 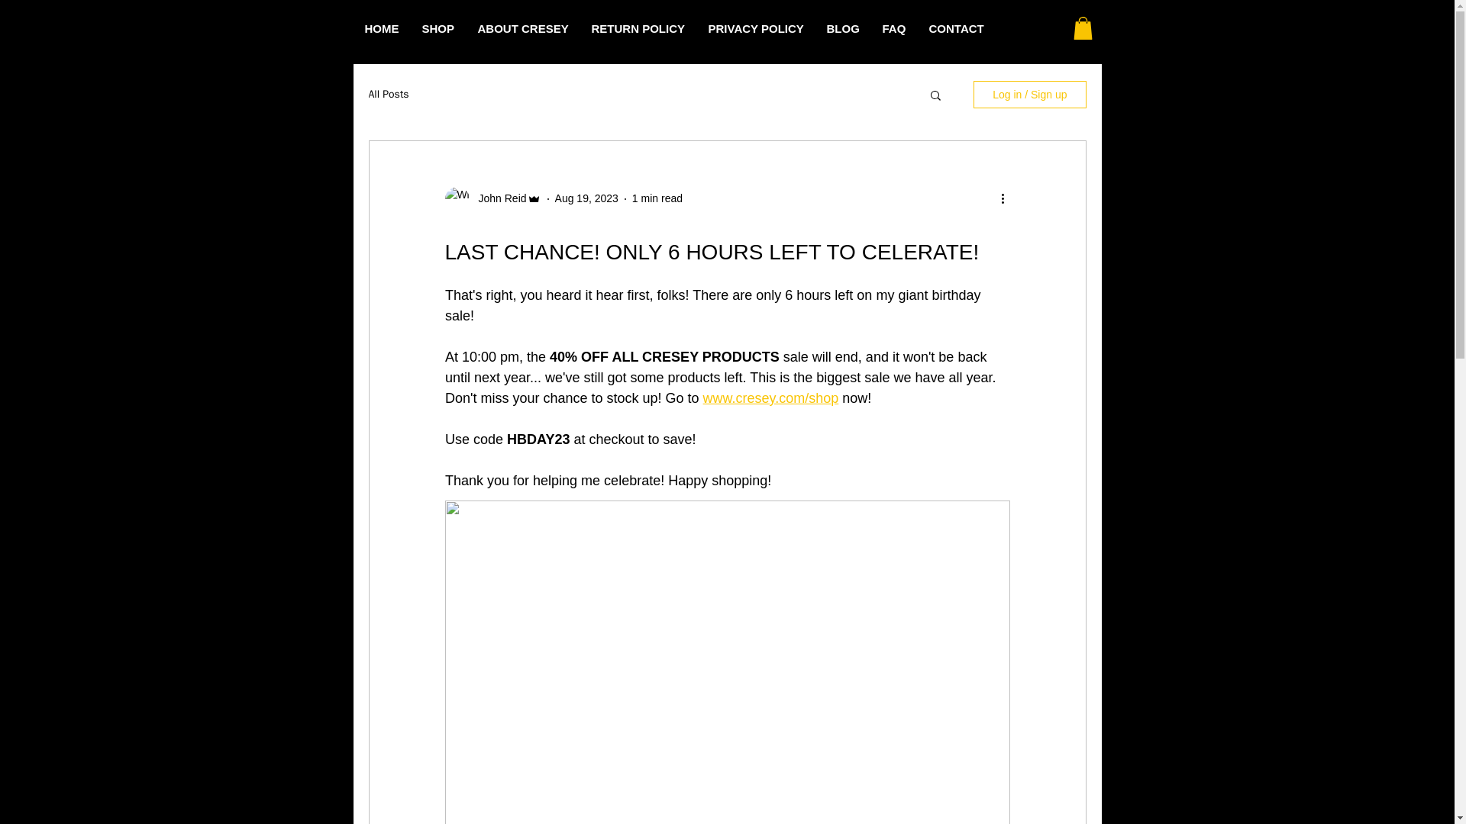 What do you see at coordinates (956, 29) in the screenshot?
I see `CONTACT` at bounding box center [956, 29].